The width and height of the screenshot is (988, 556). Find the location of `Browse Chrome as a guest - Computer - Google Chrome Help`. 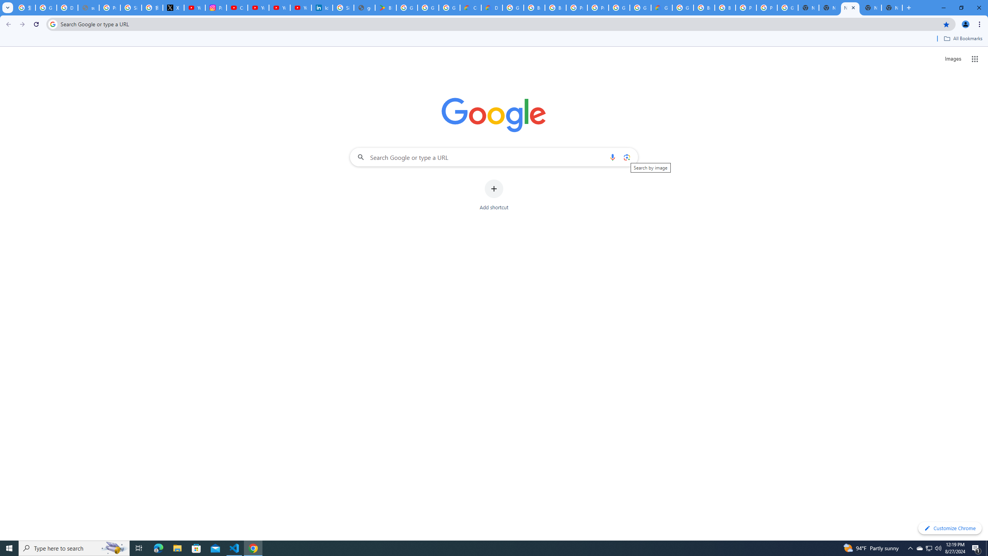

Browse Chrome as a guest - Computer - Google Chrome Help is located at coordinates (704, 8).